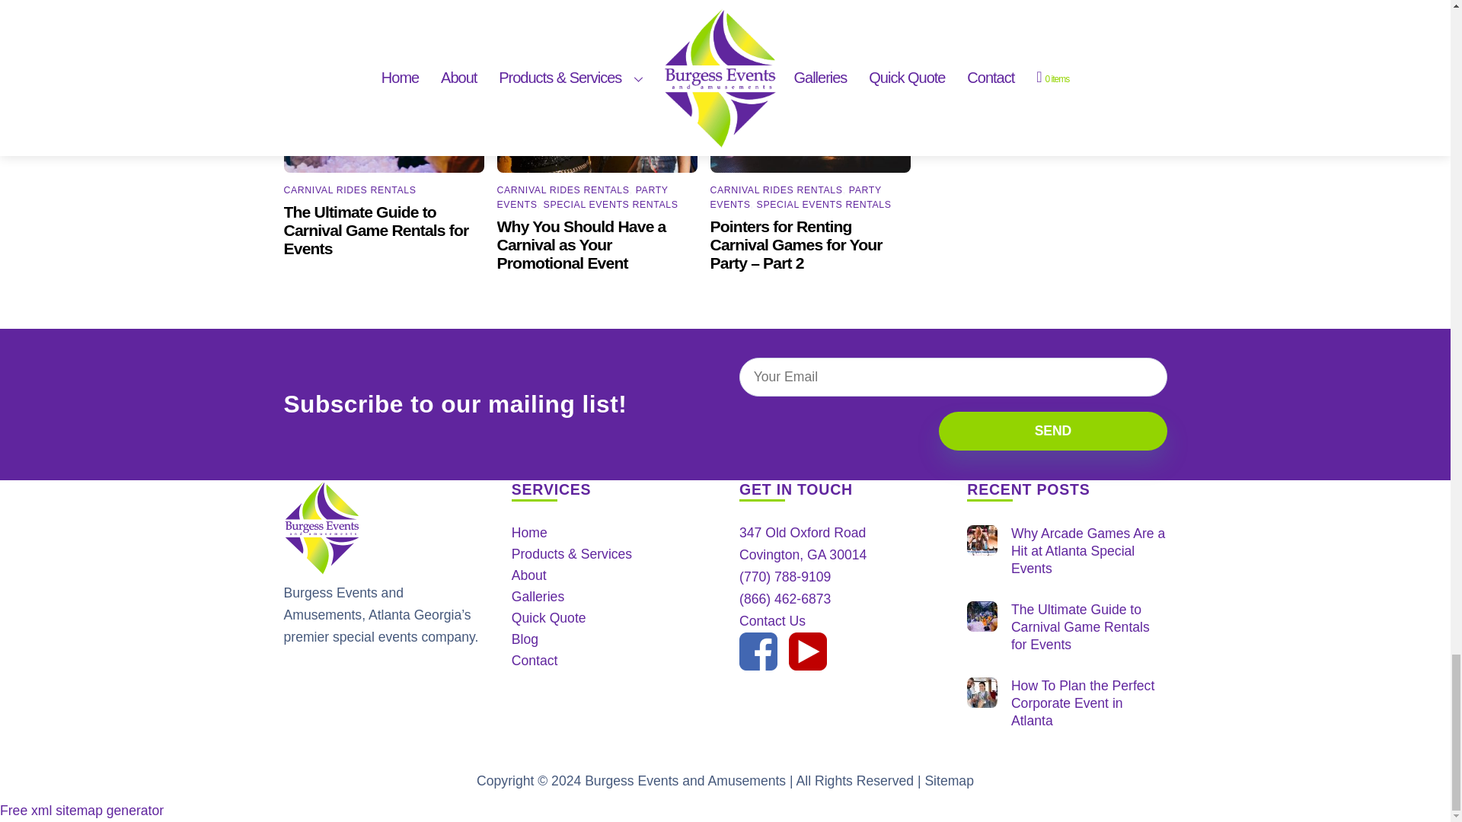 This screenshot has width=1462, height=822. I want to click on devon-rogers-rSJkrxTI1vQ-unsplash, so click(810, 88).